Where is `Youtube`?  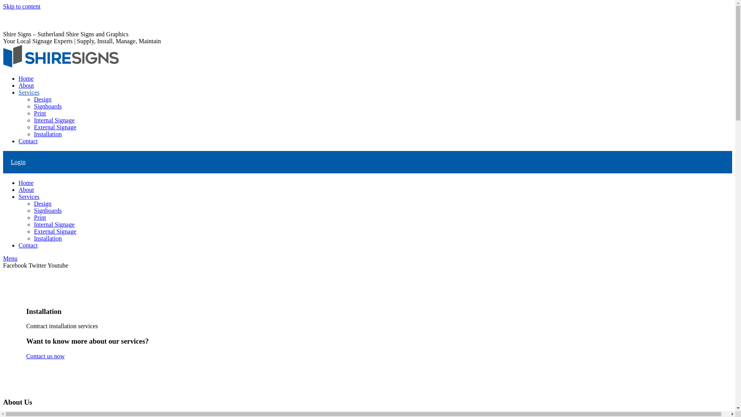
Youtube is located at coordinates (58, 266).